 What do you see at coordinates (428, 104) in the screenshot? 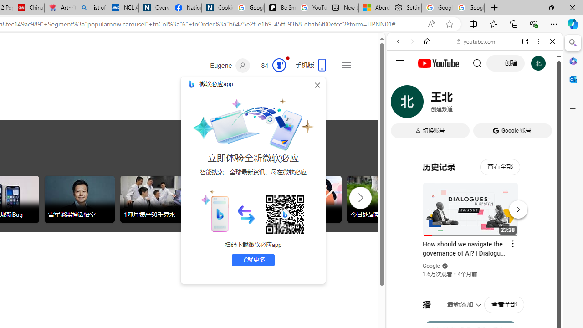
I see `Search Filter, IMAGES` at bounding box center [428, 104].